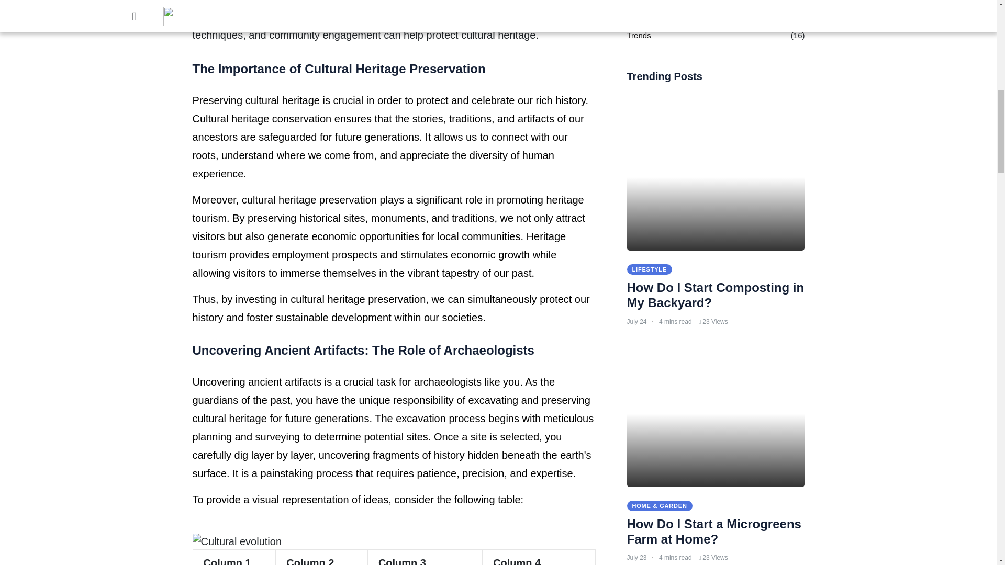 Image resolution: width=1005 pixels, height=565 pixels. What do you see at coordinates (641, 3) in the screenshot?
I see `Fashion` at bounding box center [641, 3].